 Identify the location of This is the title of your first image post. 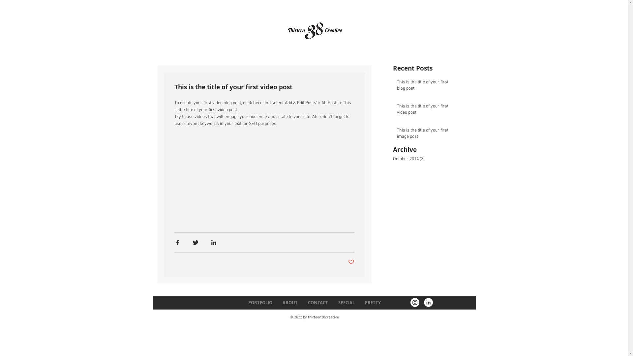
(427, 135).